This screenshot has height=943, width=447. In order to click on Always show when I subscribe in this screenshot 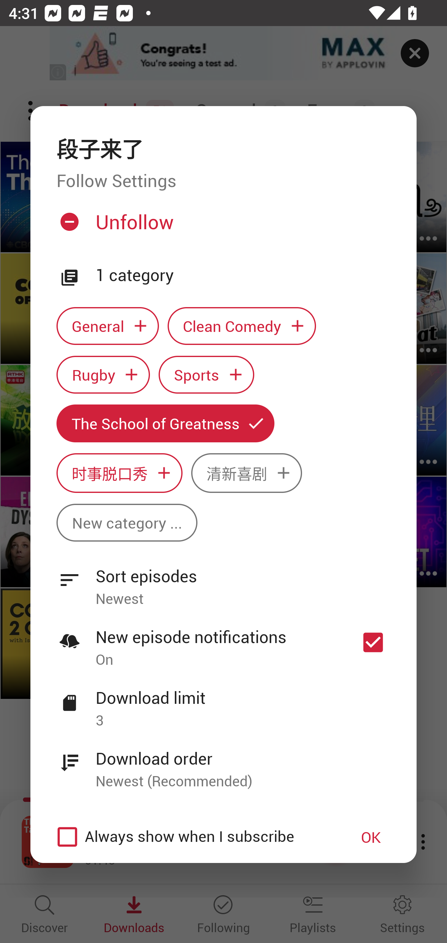, I will do `click(193, 837)`.